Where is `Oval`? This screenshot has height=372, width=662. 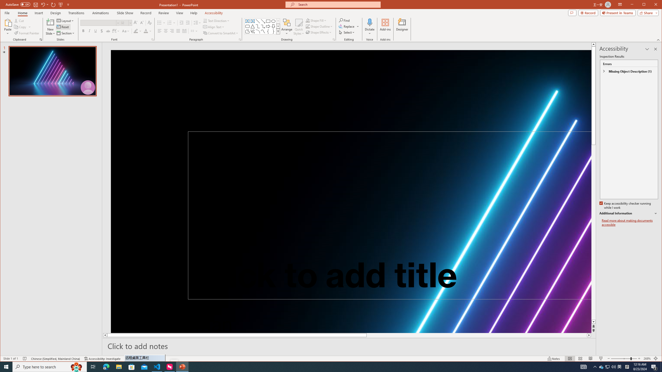 Oval is located at coordinates (273, 21).